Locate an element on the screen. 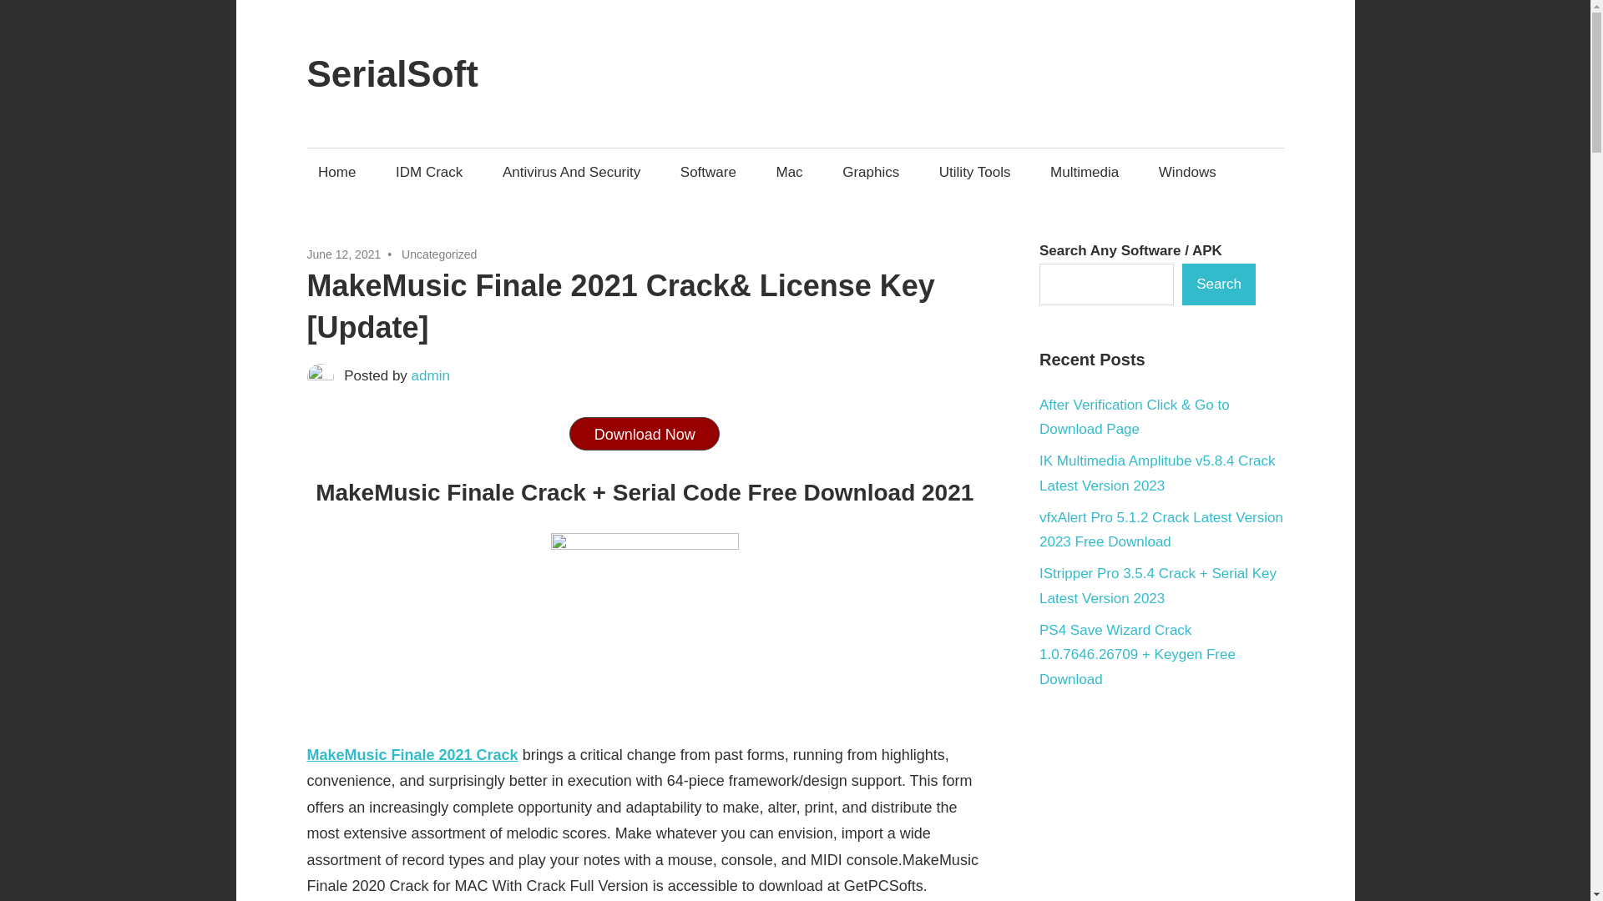 Image resolution: width=1603 pixels, height=901 pixels. Graphics is located at coordinates (871, 172).